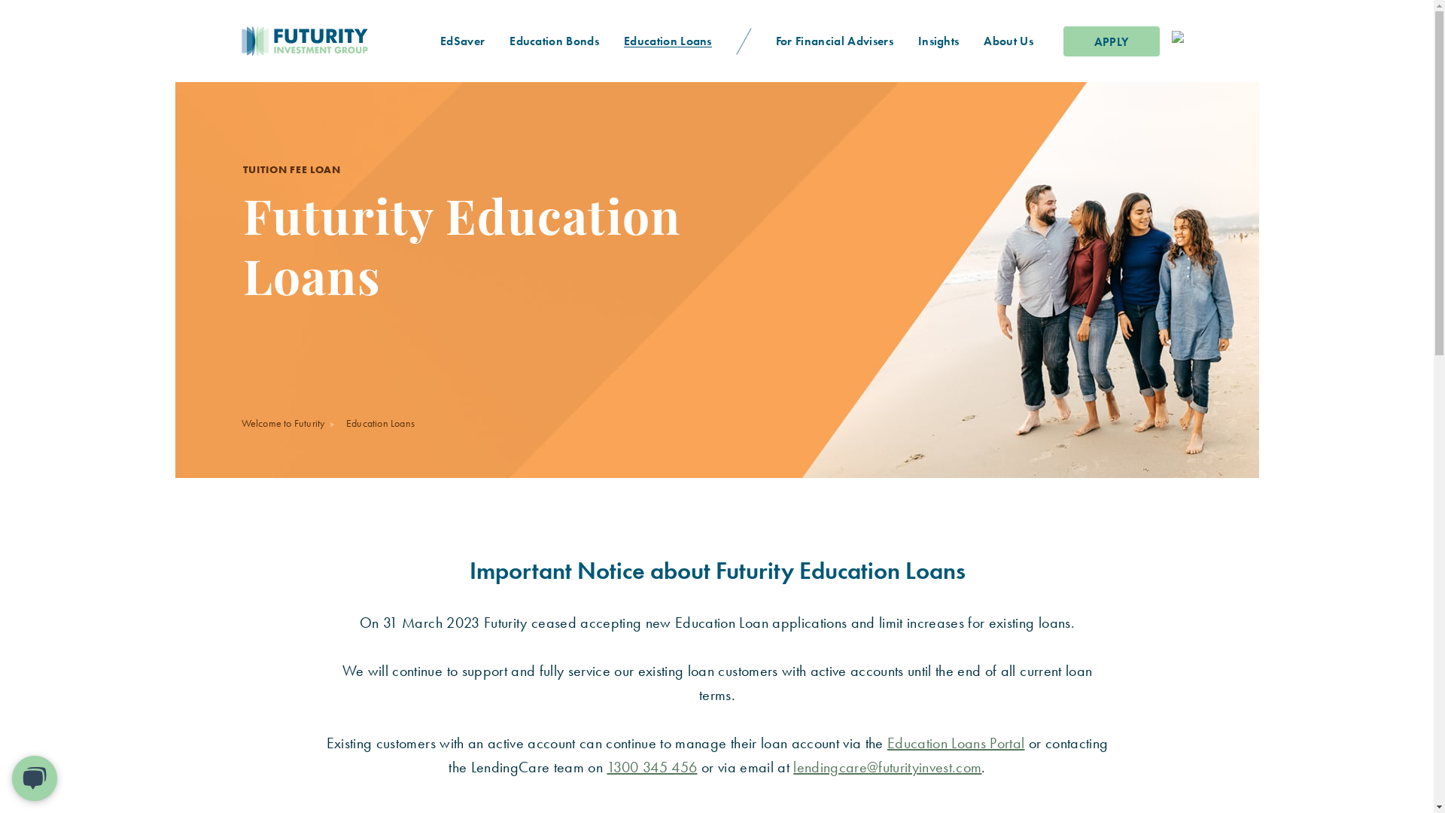 This screenshot has width=1445, height=813. Describe the element at coordinates (668, 41) in the screenshot. I see `Education Loans` at that location.